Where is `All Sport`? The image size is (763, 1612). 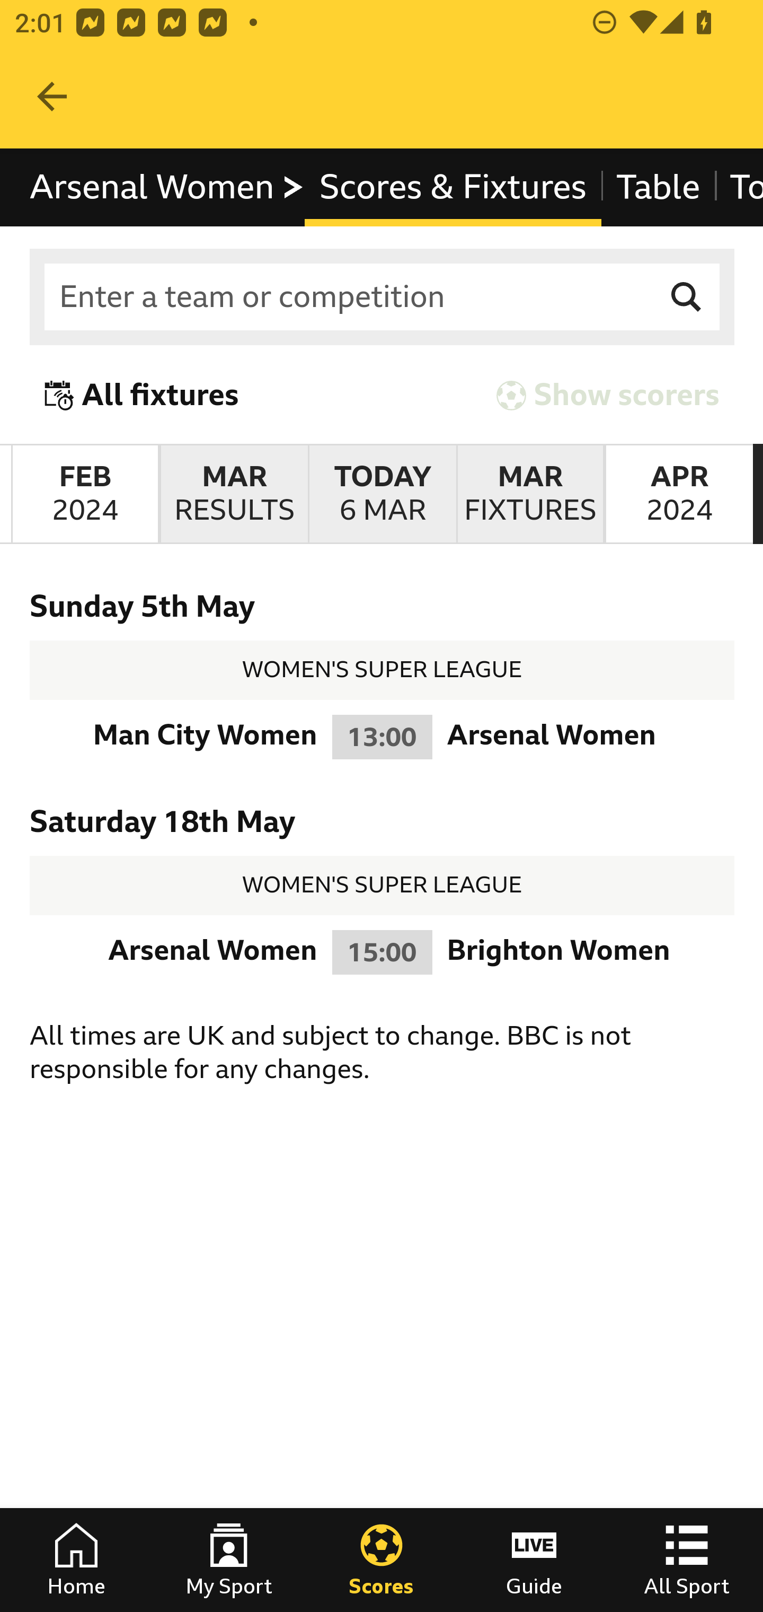
All Sport is located at coordinates (687, 1560).